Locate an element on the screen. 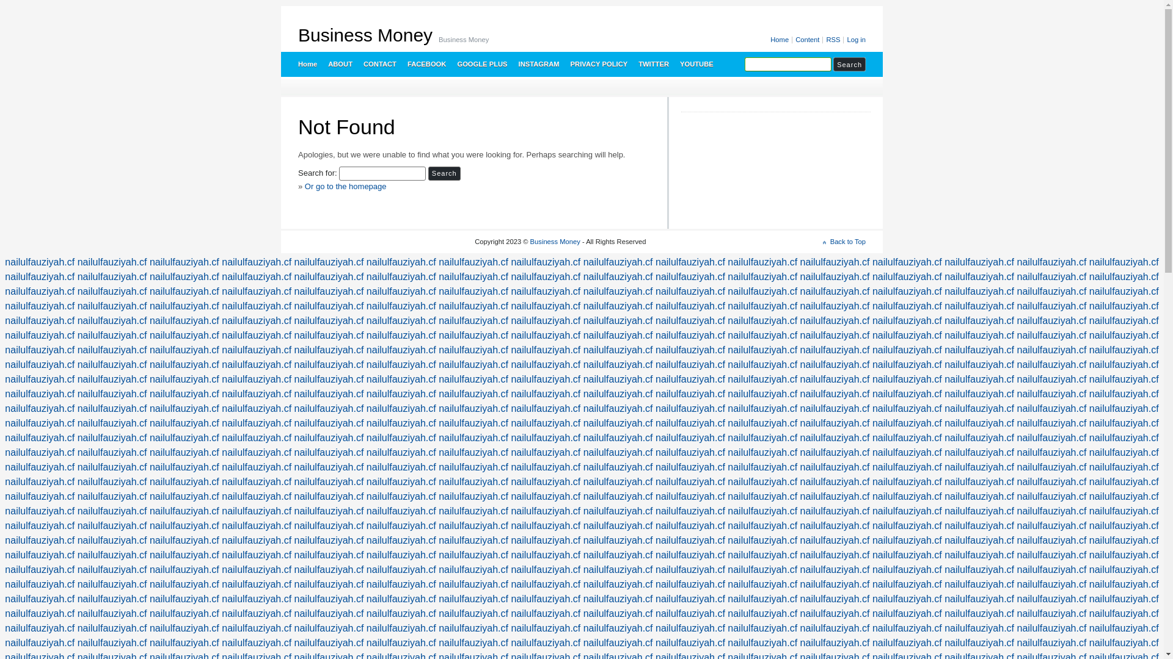 The image size is (1173, 659). nailulfauziyah.cf is located at coordinates (1051, 555).